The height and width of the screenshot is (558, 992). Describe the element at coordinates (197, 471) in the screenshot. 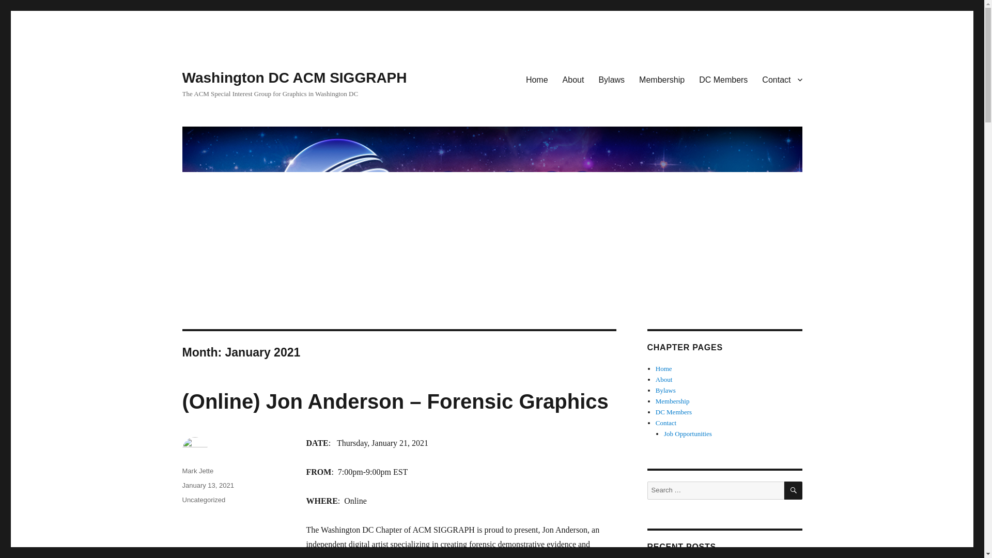

I see `Mark Jette` at that location.